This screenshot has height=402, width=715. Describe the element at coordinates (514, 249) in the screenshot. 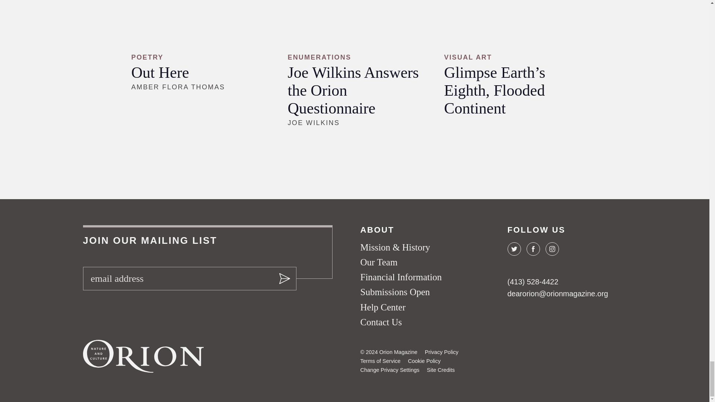

I see `On Twitter` at that location.